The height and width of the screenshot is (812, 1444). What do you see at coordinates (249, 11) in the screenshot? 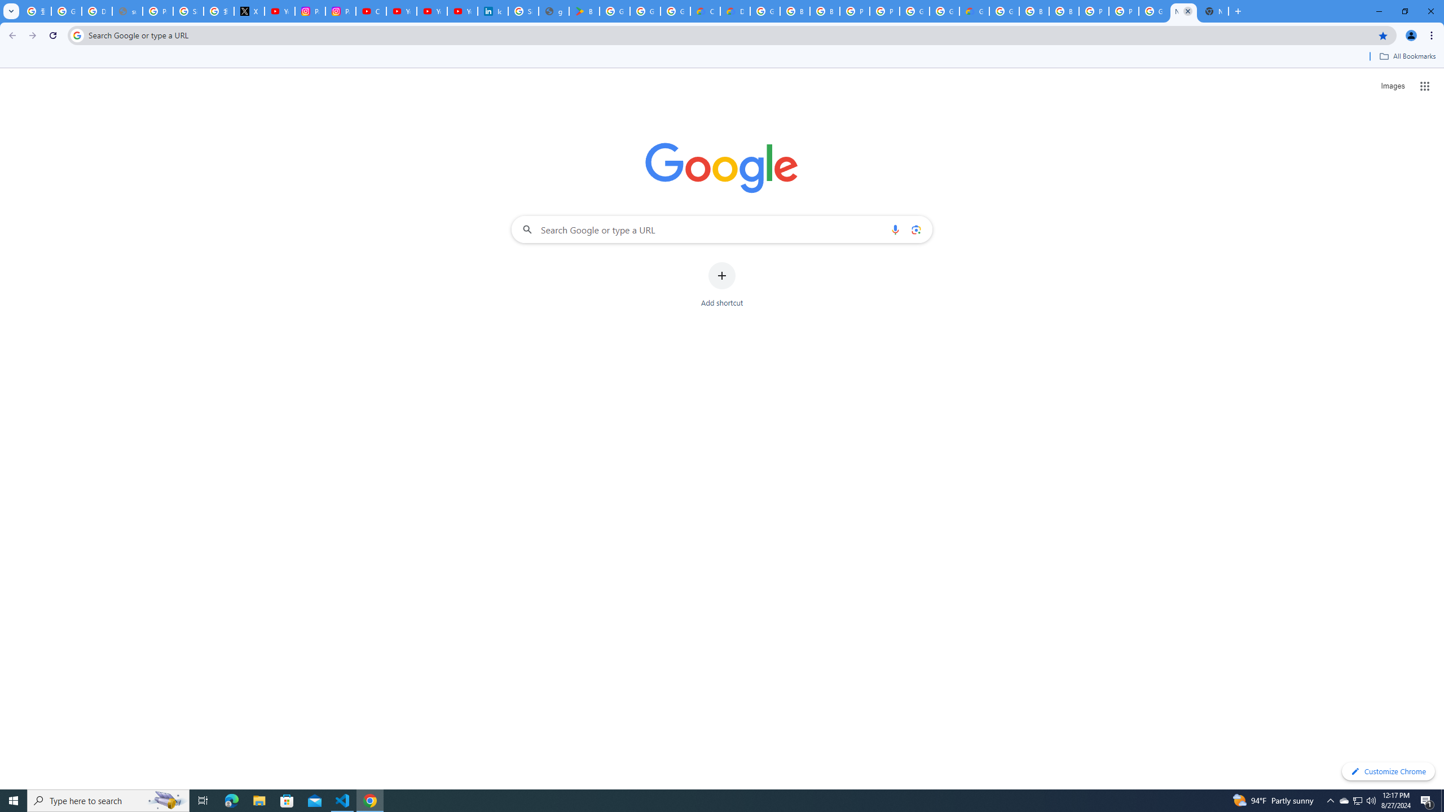
I see `X` at bounding box center [249, 11].